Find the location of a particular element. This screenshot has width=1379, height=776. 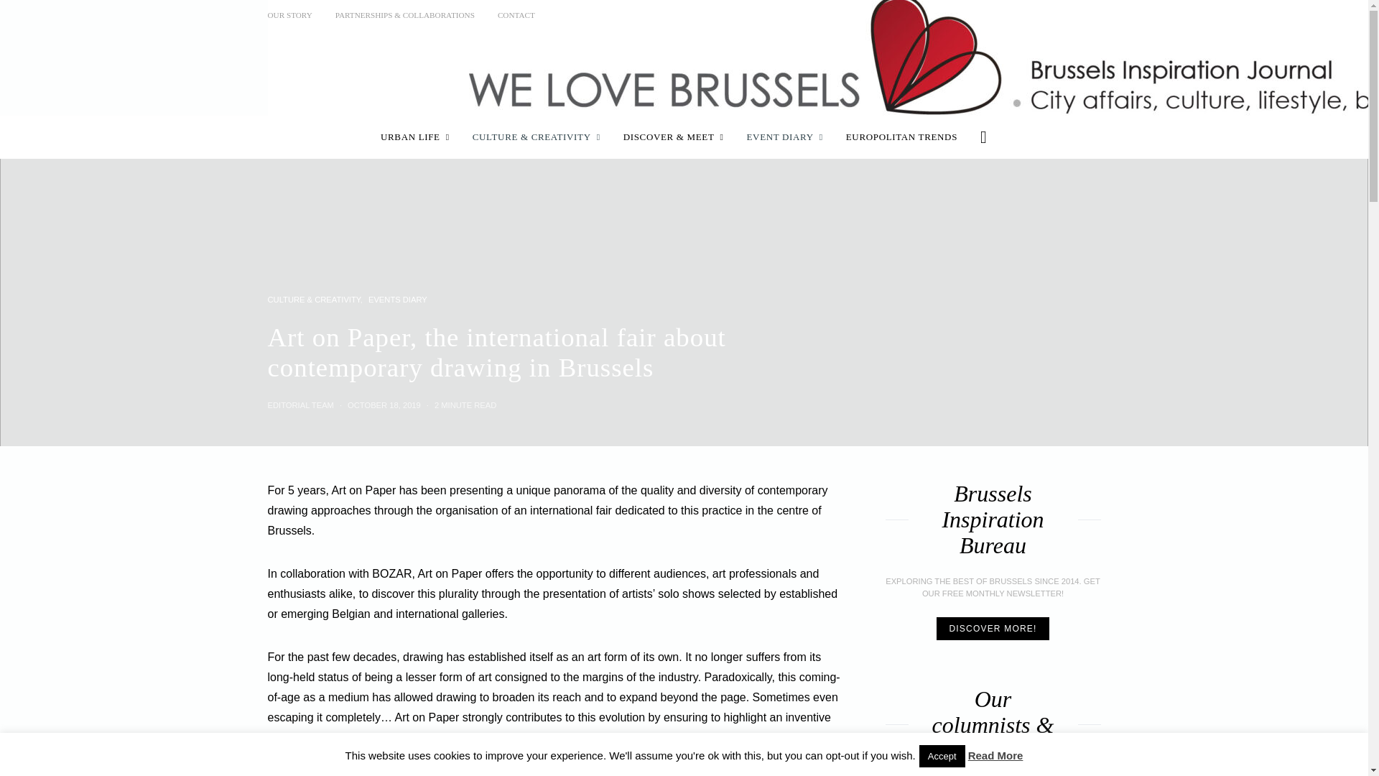

65K is located at coordinates (1031, 14).